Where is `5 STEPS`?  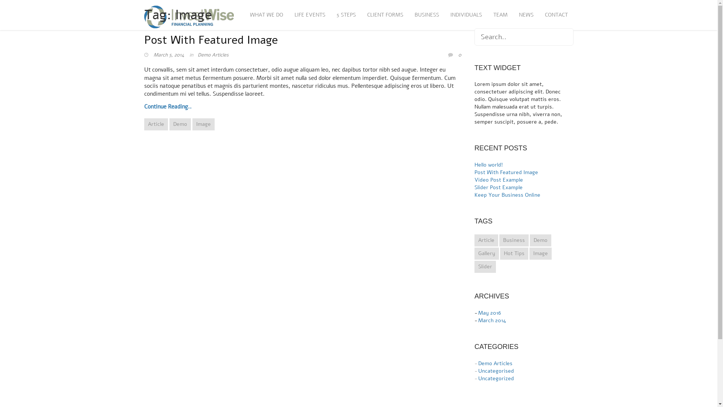
5 STEPS is located at coordinates (346, 15).